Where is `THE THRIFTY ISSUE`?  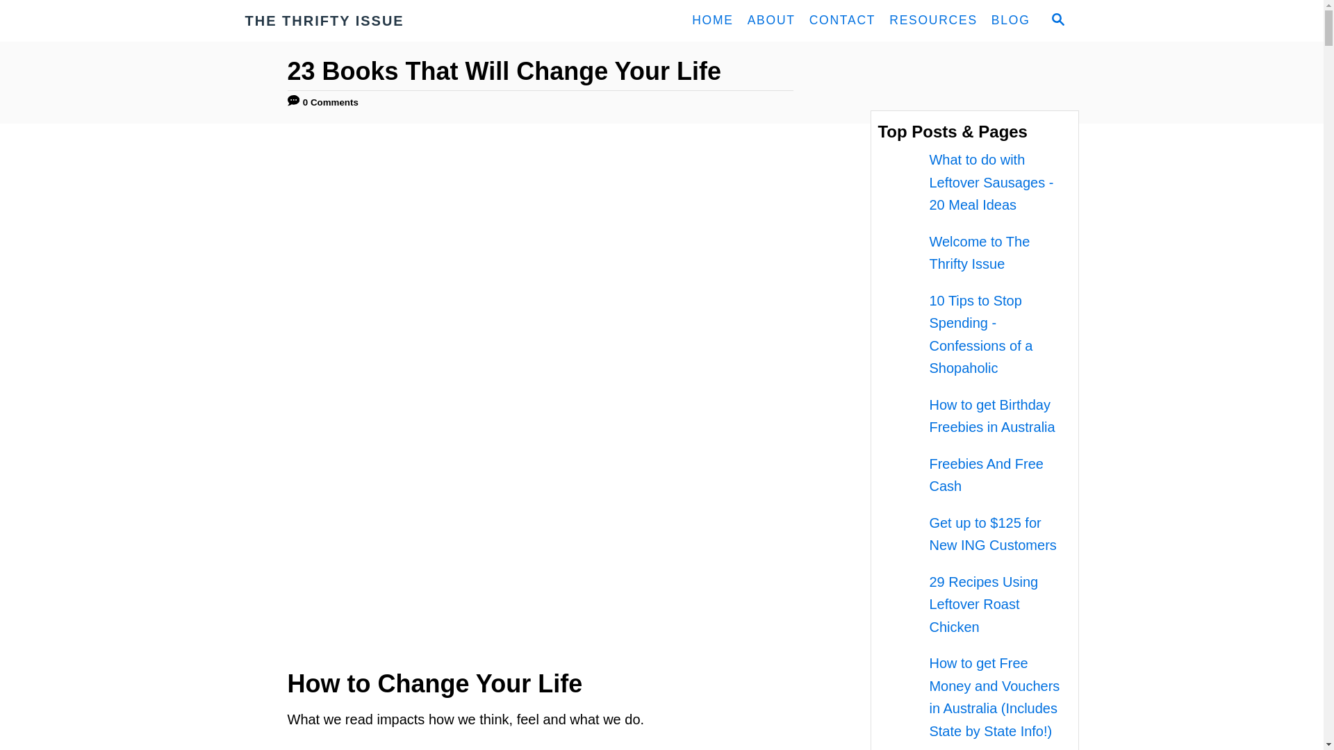
THE THRIFTY ISSUE is located at coordinates (370, 21).